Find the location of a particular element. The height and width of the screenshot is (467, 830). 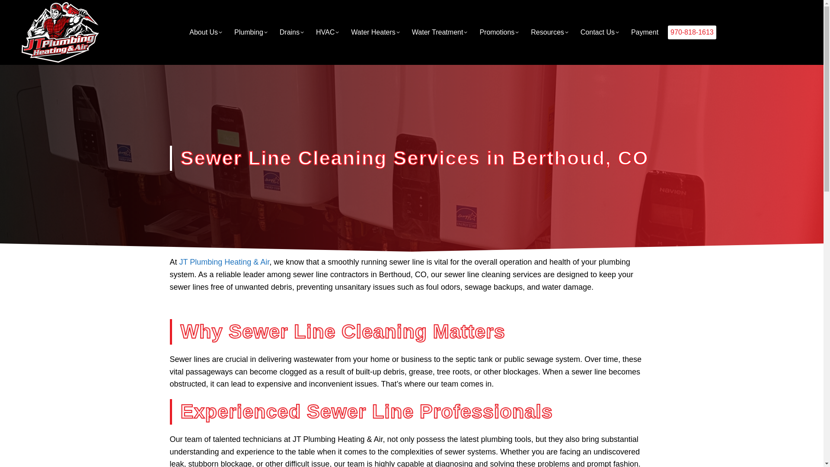

About JT Plumbing Services LLC is located at coordinates (206, 32).